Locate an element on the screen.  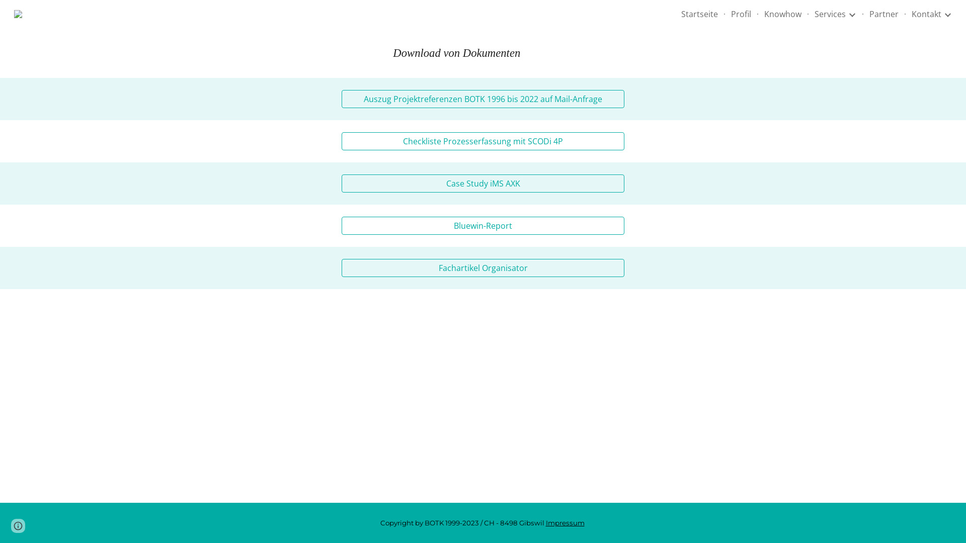
Checkliste Prozesserfassung mit SCODi 4P is located at coordinates (483, 141).